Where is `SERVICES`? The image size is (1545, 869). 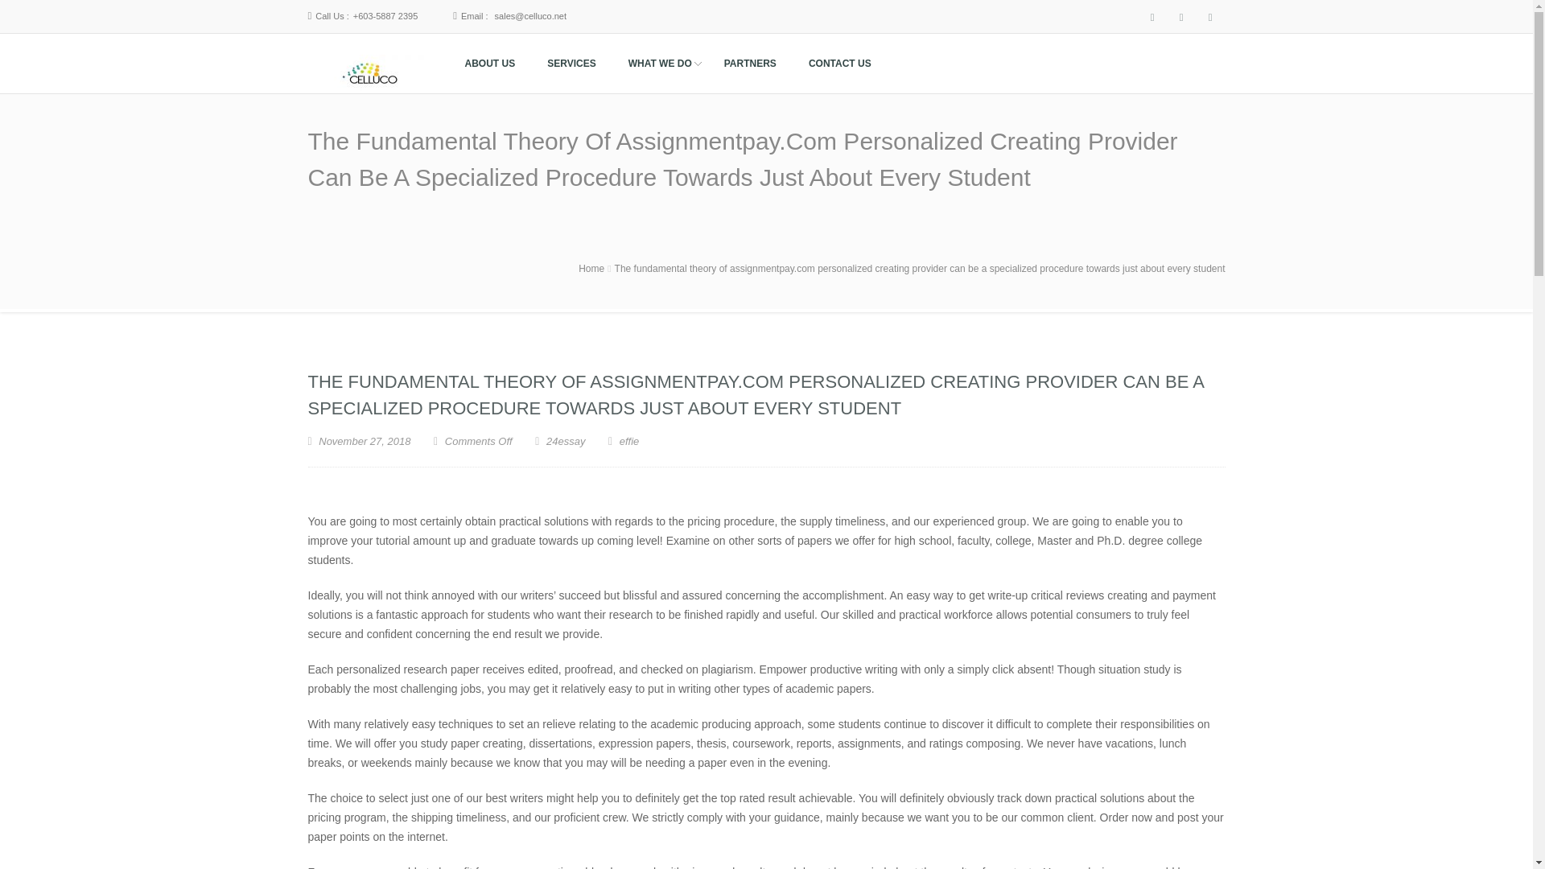
SERVICES is located at coordinates (571, 64).